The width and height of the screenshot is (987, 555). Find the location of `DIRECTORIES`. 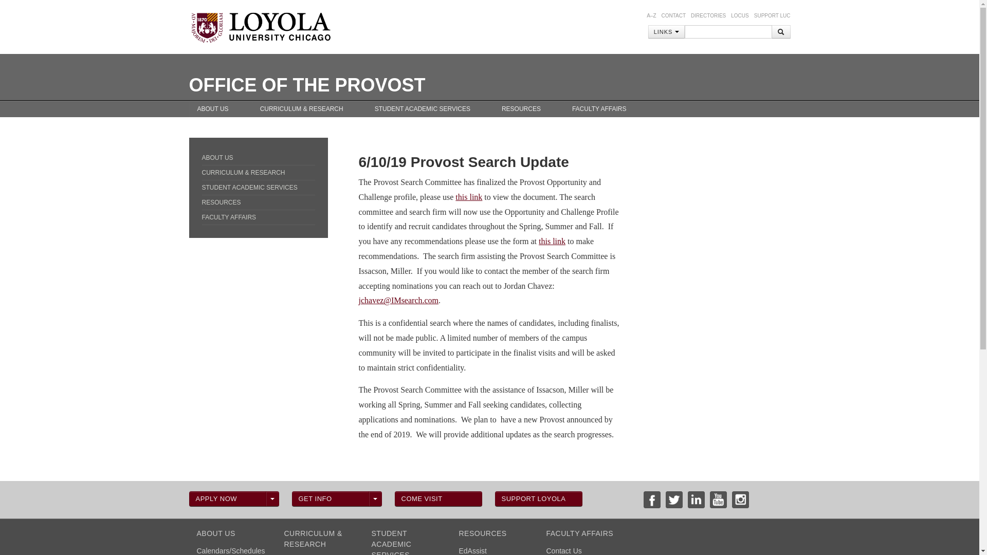

DIRECTORIES is located at coordinates (708, 15).